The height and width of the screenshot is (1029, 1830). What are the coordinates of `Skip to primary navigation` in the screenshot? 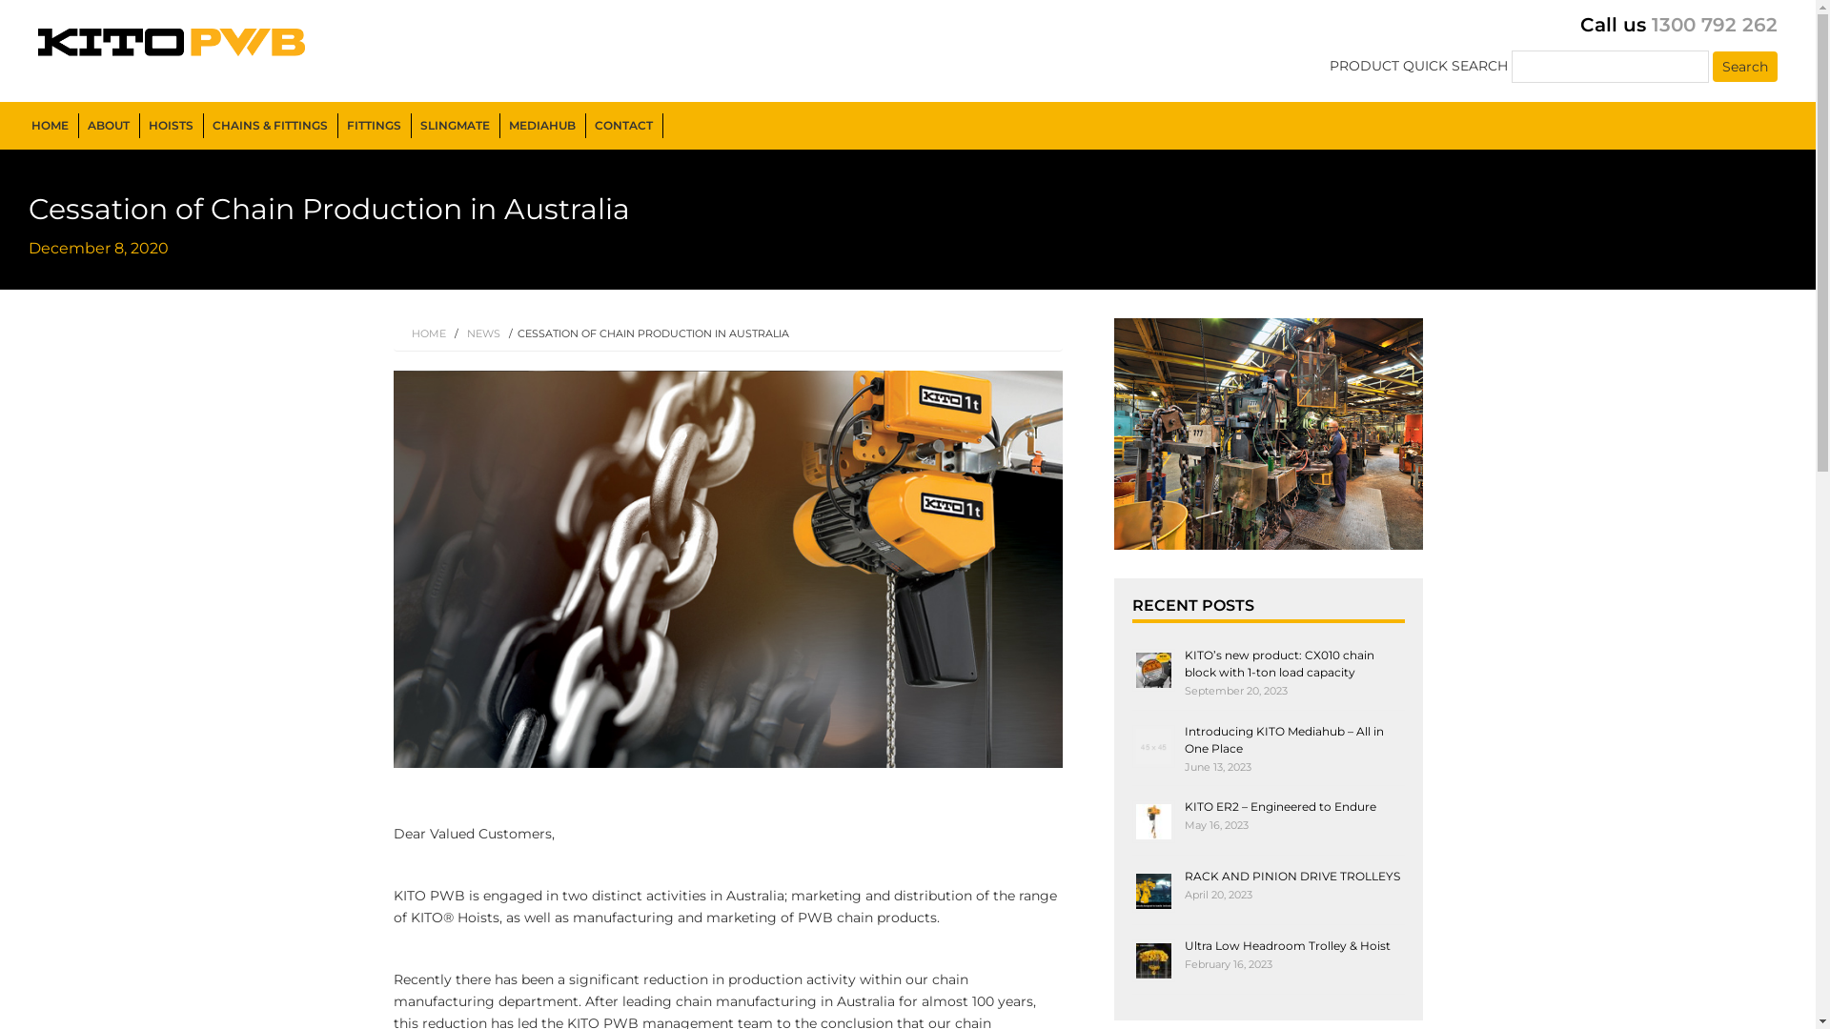 It's located at (0, 0).